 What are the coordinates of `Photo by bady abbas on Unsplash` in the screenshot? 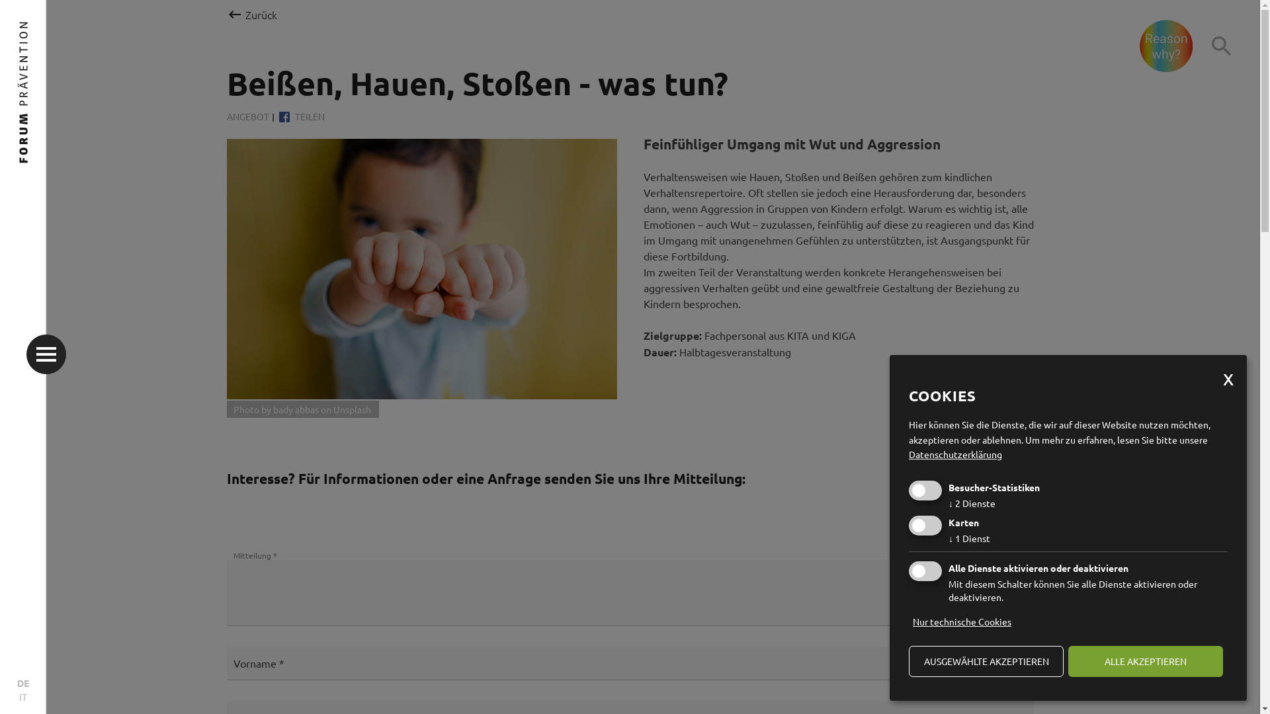 It's located at (421, 268).